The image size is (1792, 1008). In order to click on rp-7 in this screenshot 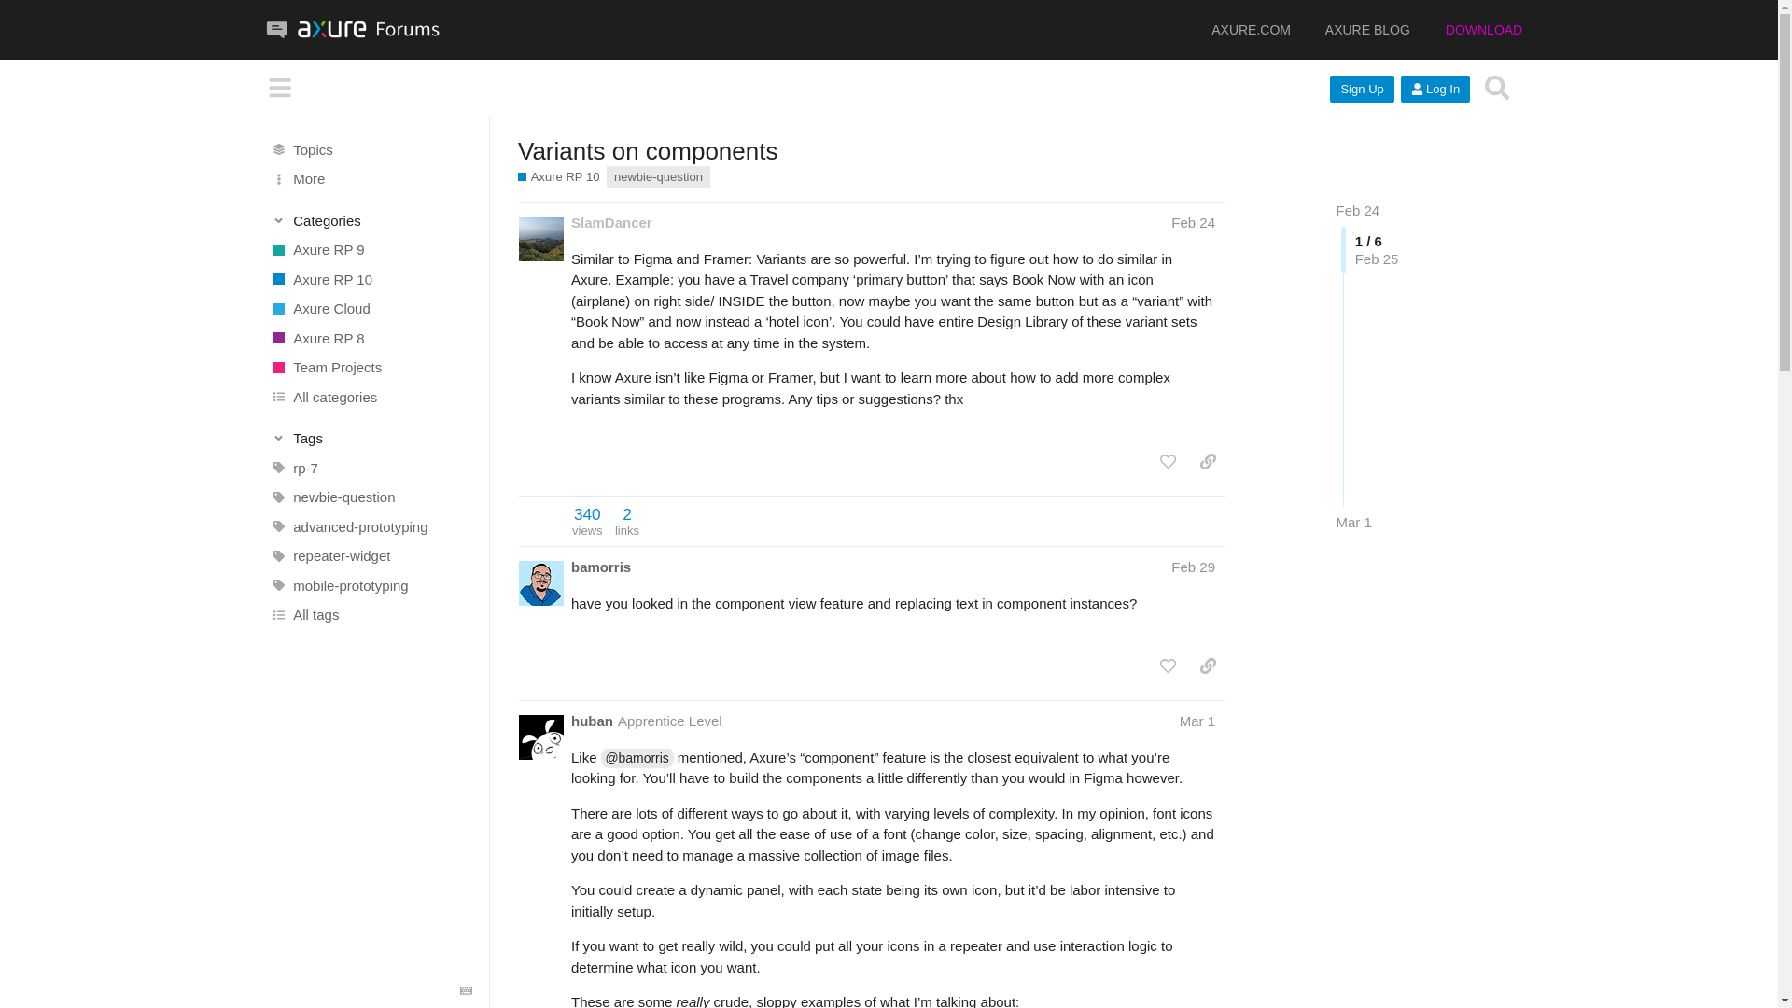, I will do `click(371, 469)`.